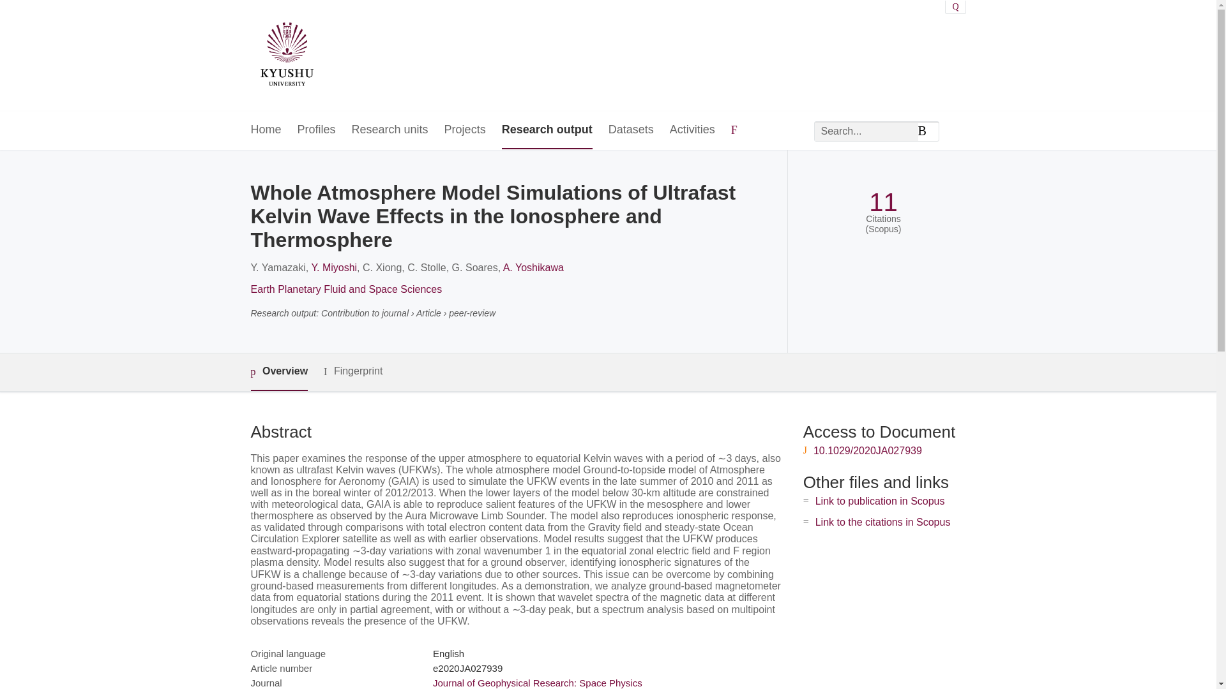 This screenshot has height=689, width=1226. I want to click on Research output, so click(547, 130).